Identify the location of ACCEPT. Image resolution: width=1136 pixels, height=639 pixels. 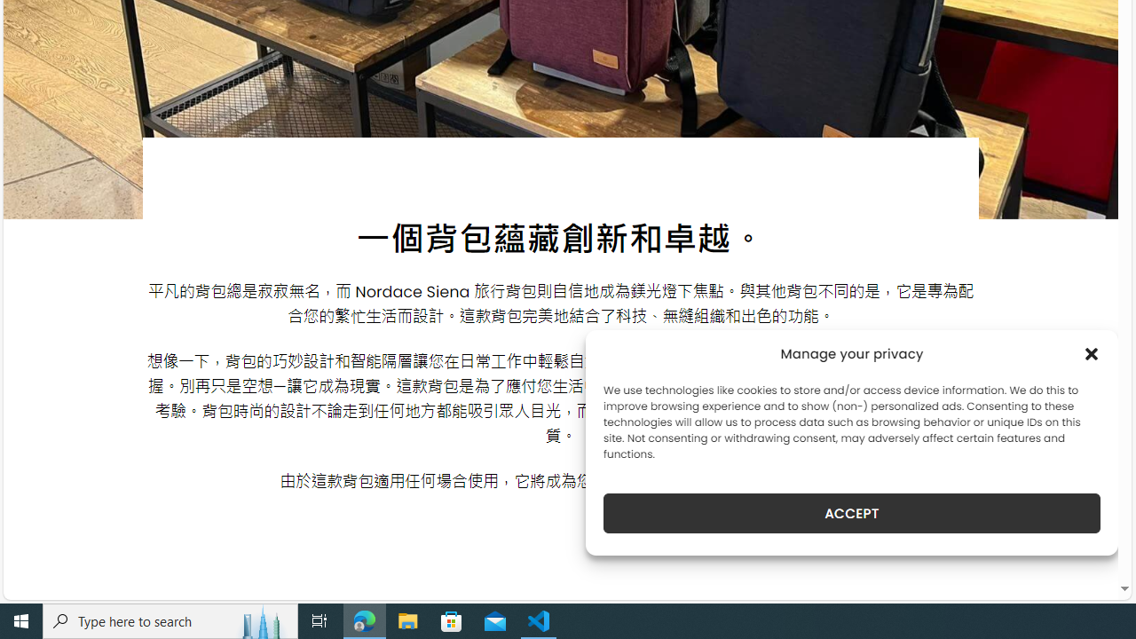
(852, 513).